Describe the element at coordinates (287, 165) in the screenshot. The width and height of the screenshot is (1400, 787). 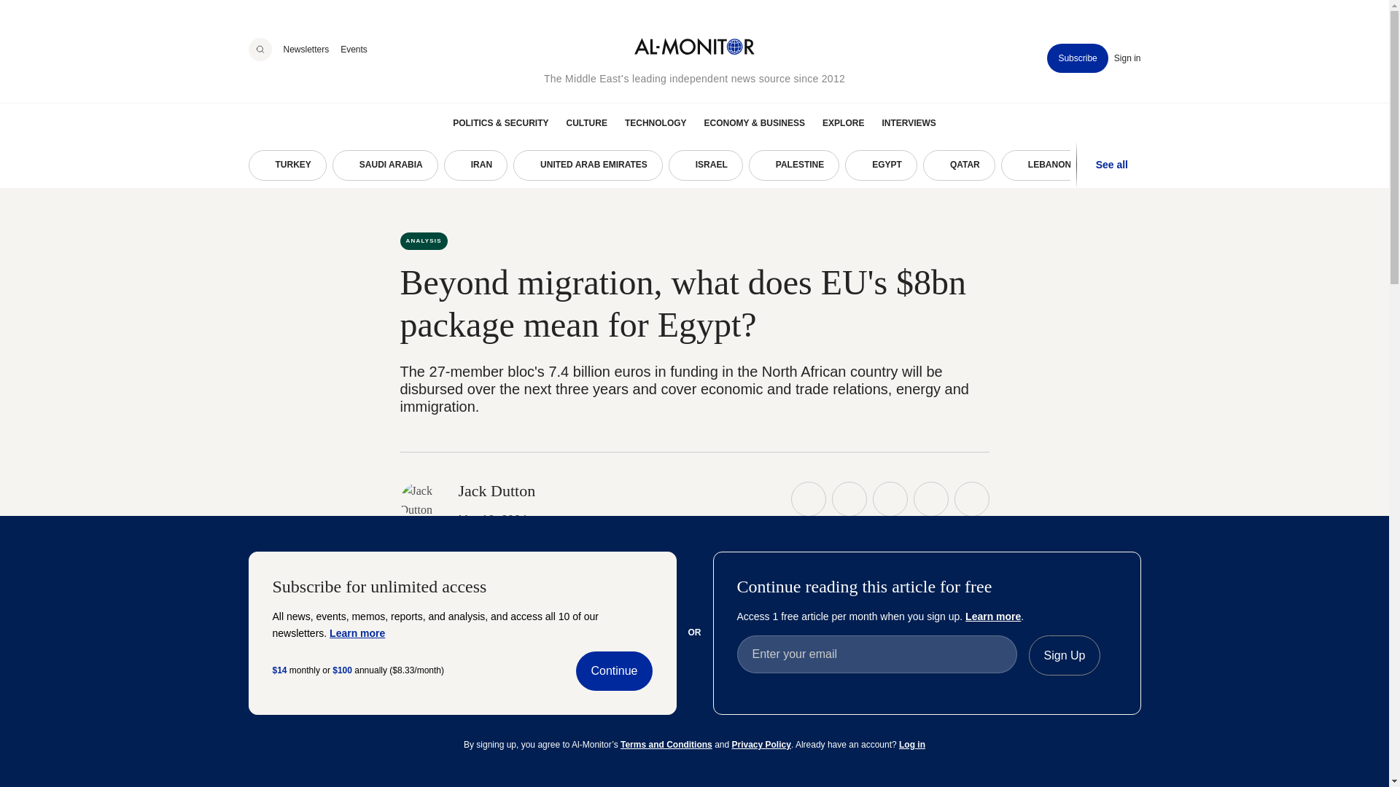
I see `TURKEY` at that location.